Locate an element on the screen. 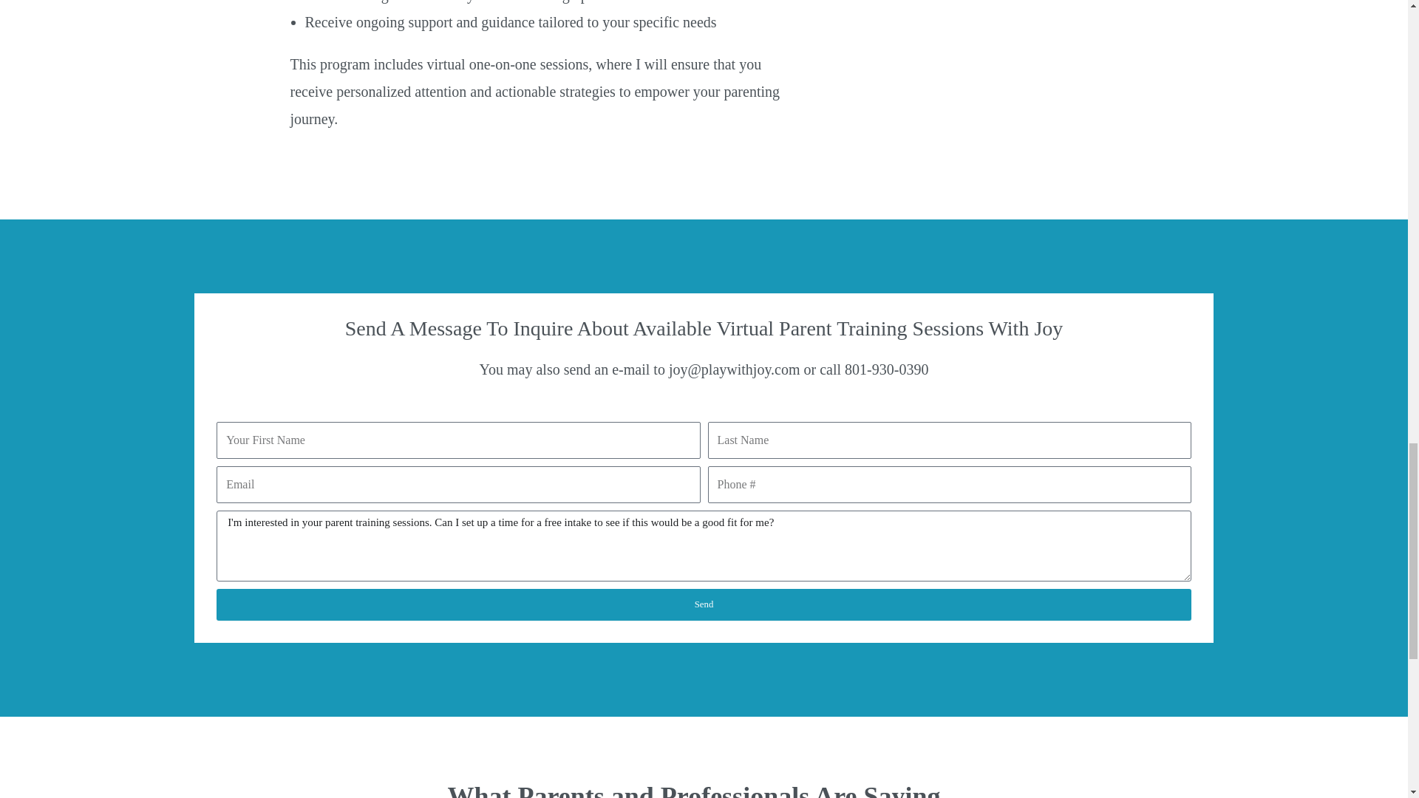 The width and height of the screenshot is (1419, 798). Send is located at coordinates (704, 604).